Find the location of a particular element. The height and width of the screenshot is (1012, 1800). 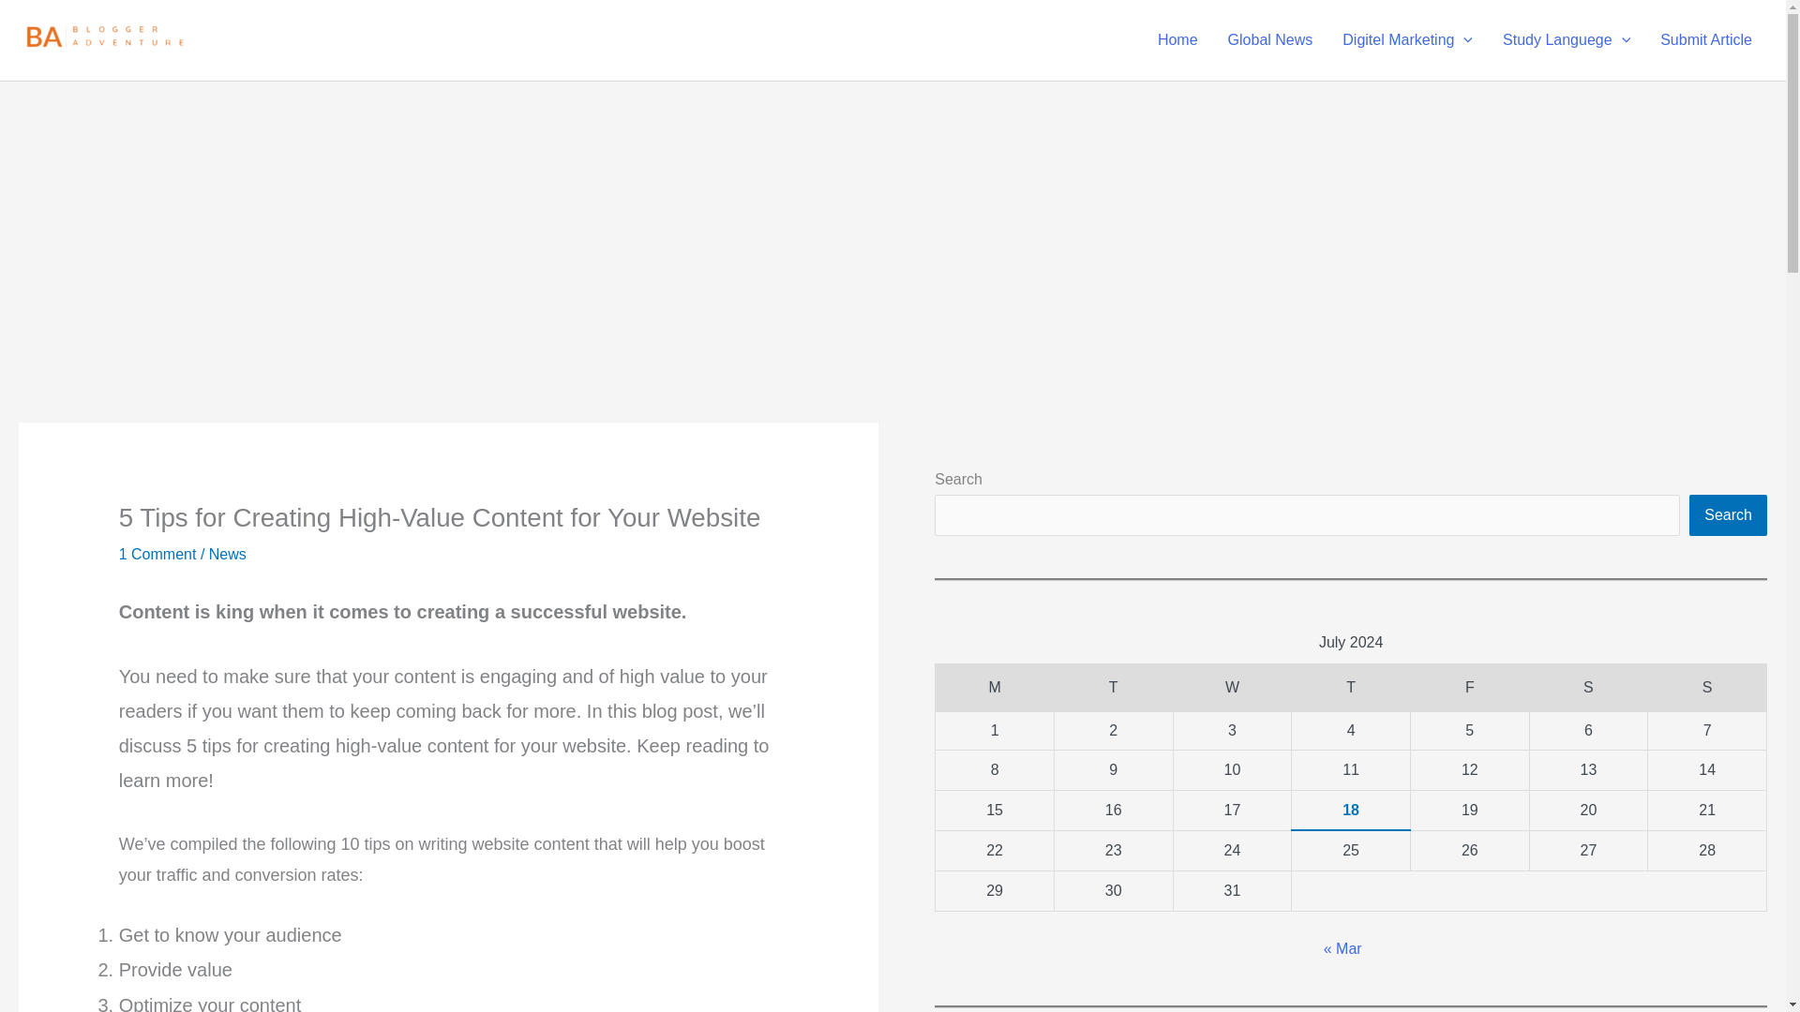

Submit Article is located at coordinates (1706, 39).